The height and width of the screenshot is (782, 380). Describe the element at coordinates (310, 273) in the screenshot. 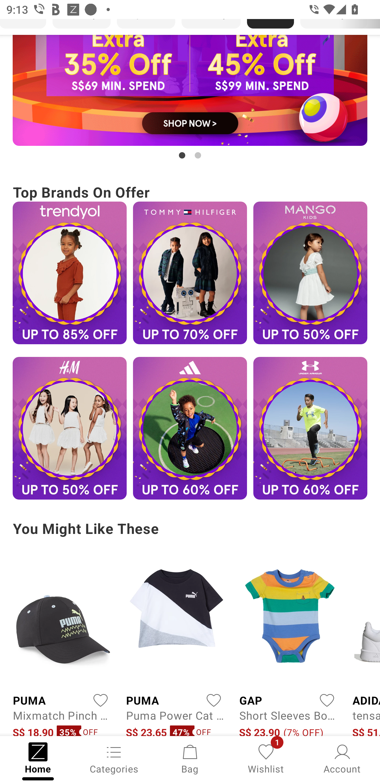

I see `Campaign banner` at that location.